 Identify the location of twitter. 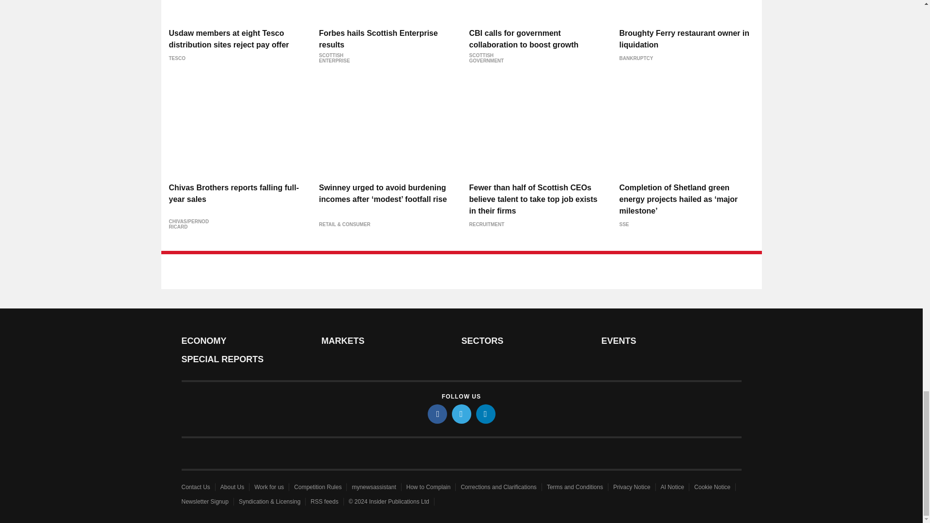
(461, 414).